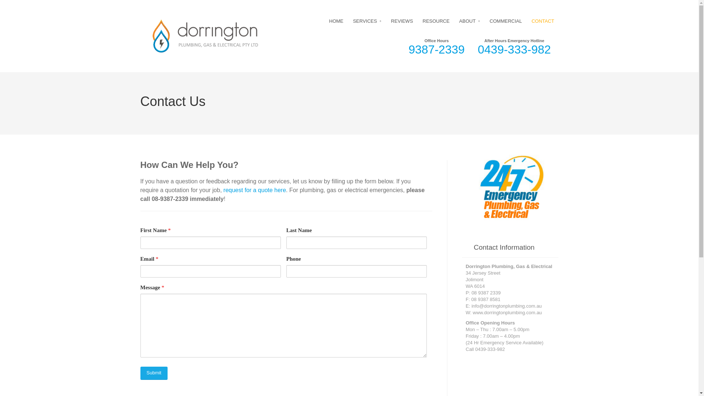  What do you see at coordinates (543, 21) in the screenshot?
I see `CONTACT` at bounding box center [543, 21].